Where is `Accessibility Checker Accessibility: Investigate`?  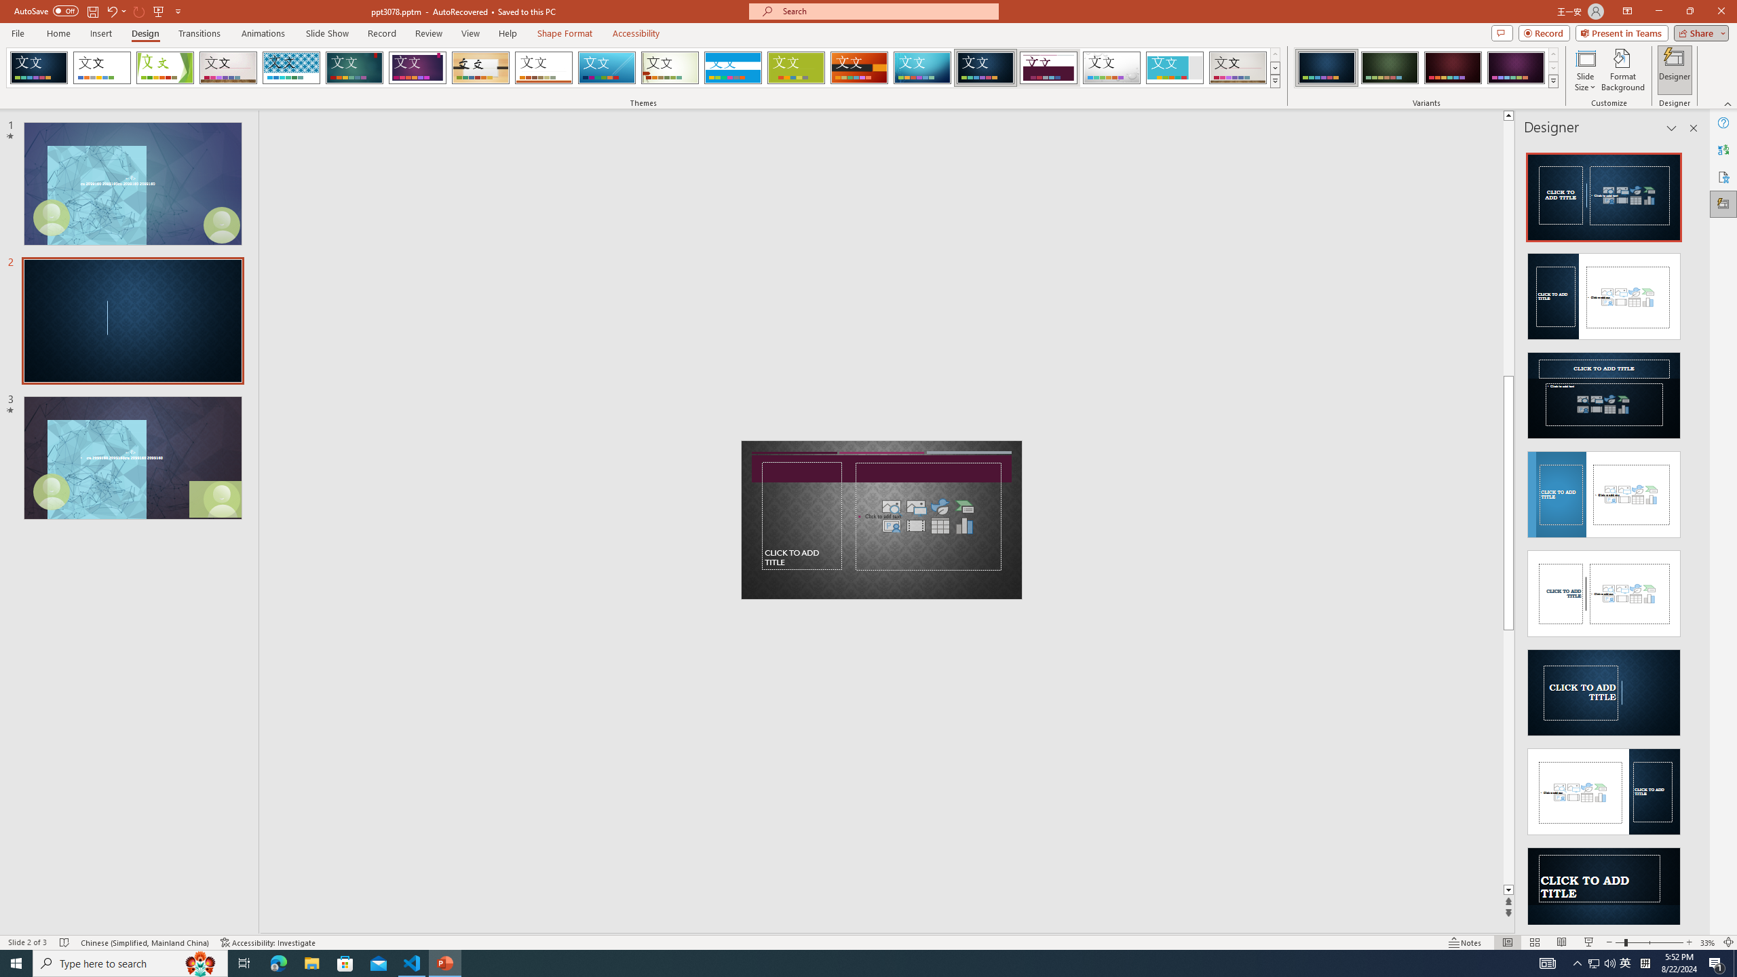 Accessibility Checker Accessibility: Investigate is located at coordinates (268, 942).